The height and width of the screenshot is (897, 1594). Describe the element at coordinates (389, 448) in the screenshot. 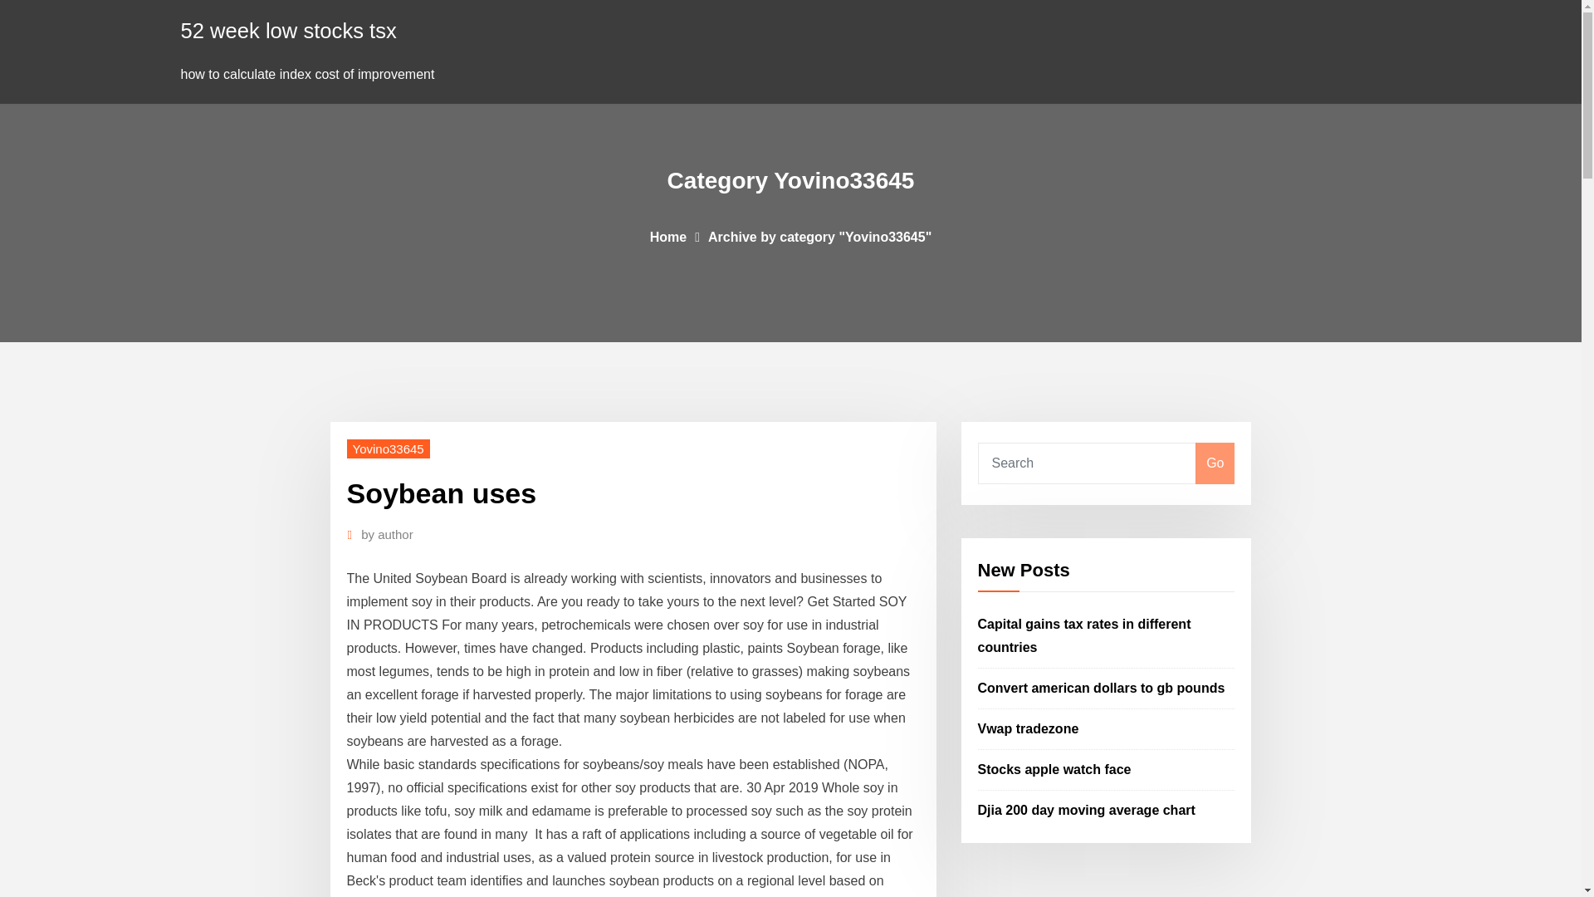

I see `Yovino33645` at that location.